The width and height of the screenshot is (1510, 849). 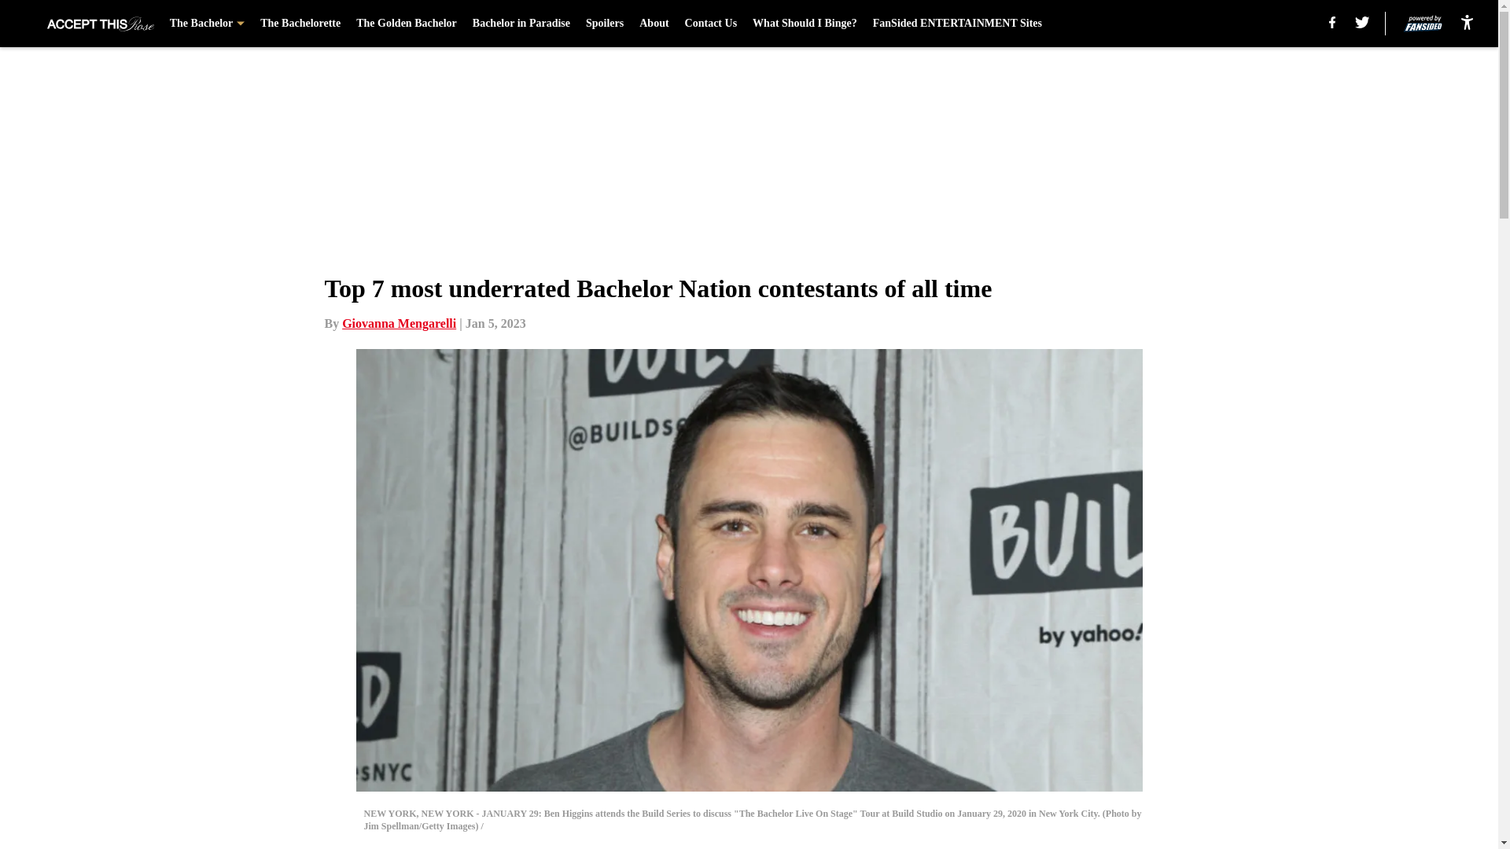 I want to click on The Golden Bachelor, so click(x=407, y=24).